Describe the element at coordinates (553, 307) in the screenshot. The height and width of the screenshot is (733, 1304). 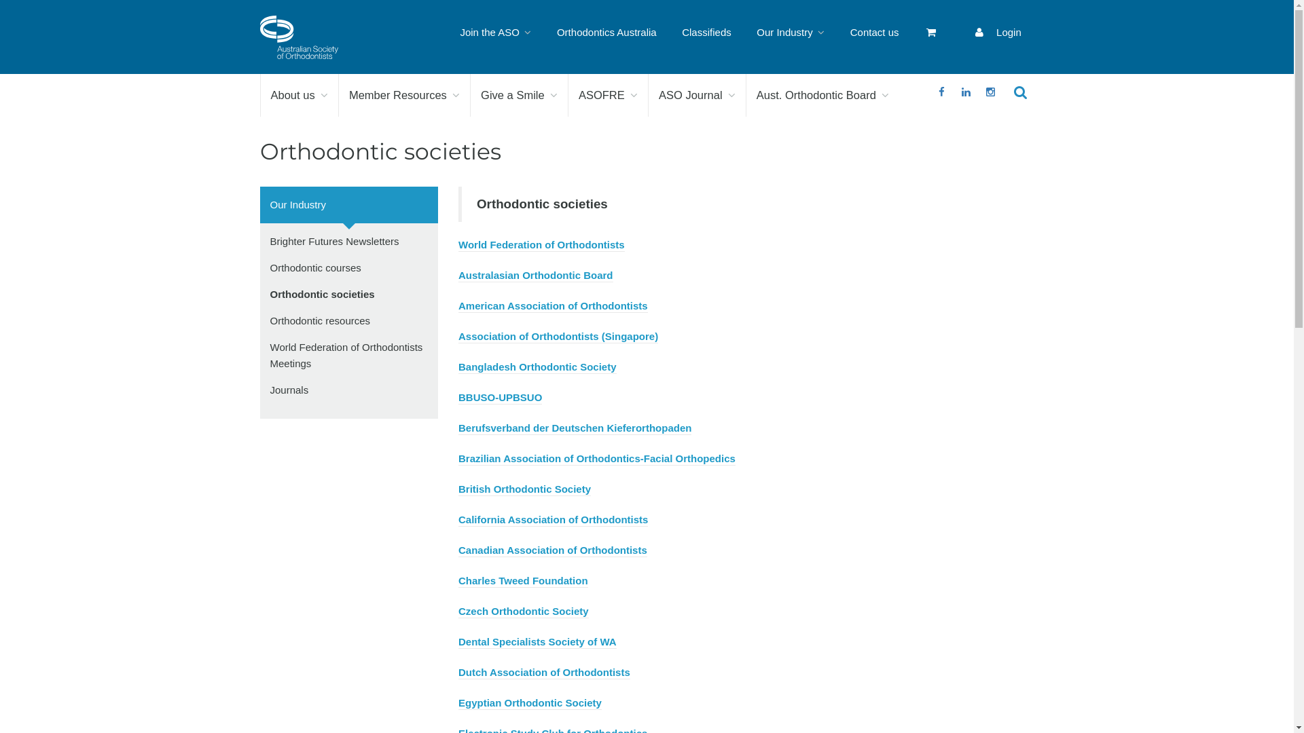
I see `American Association of Orthodontists` at that location.